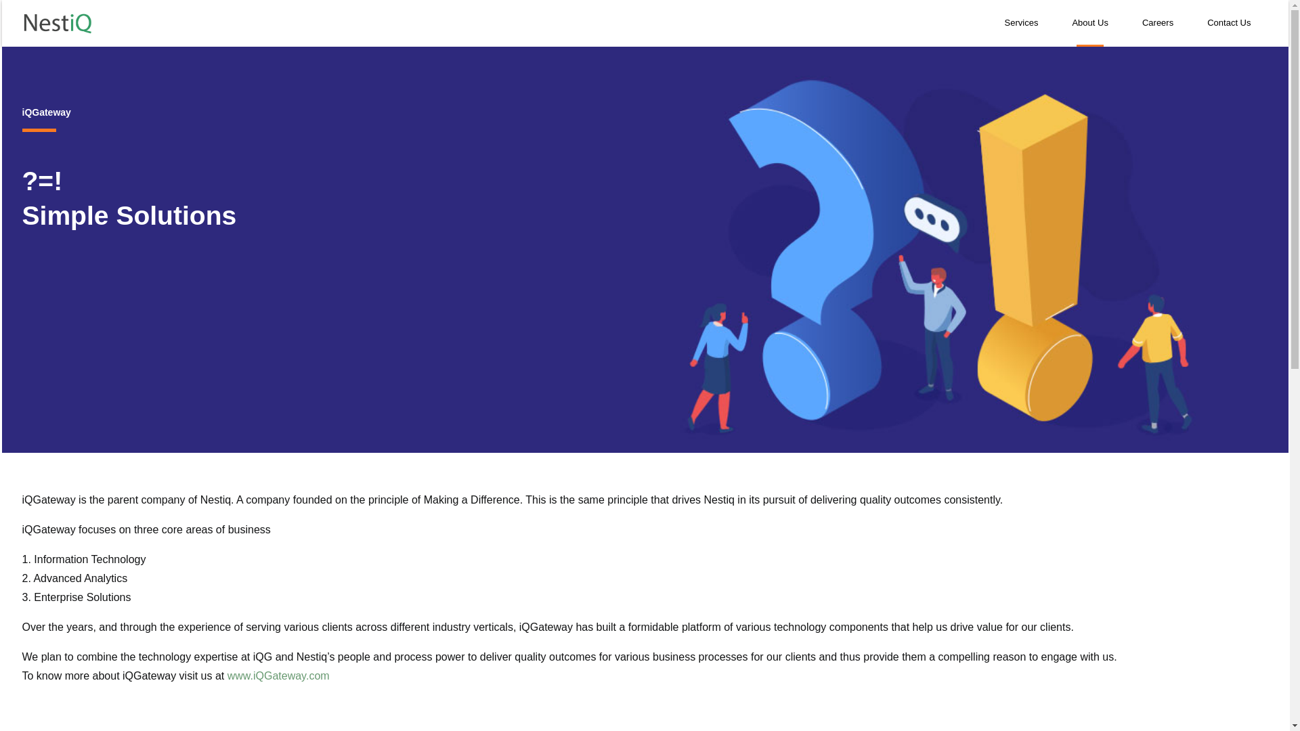  What do you see at coordinates (1022, 22) in the screenshot?
I see `Services` at bounding box center [1022, 22].